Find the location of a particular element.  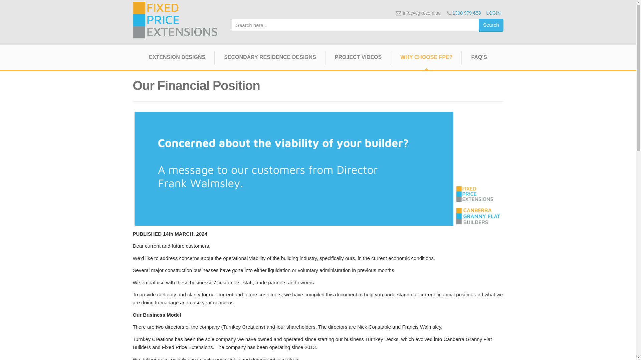

EXTENSION DESIGNS is located at coordinates (177, 61).